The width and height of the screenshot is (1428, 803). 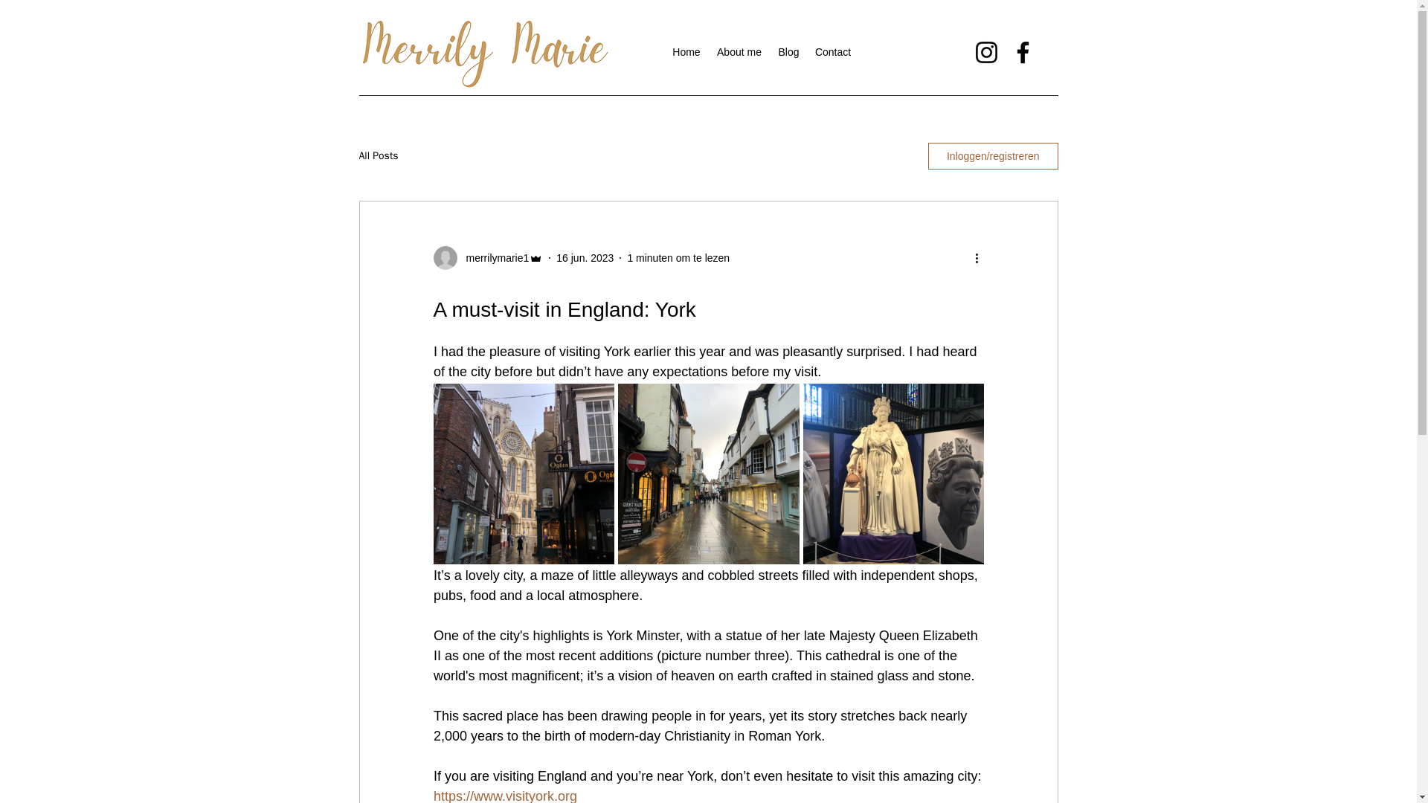 I want to click on Home, so click(x=686, y=52).